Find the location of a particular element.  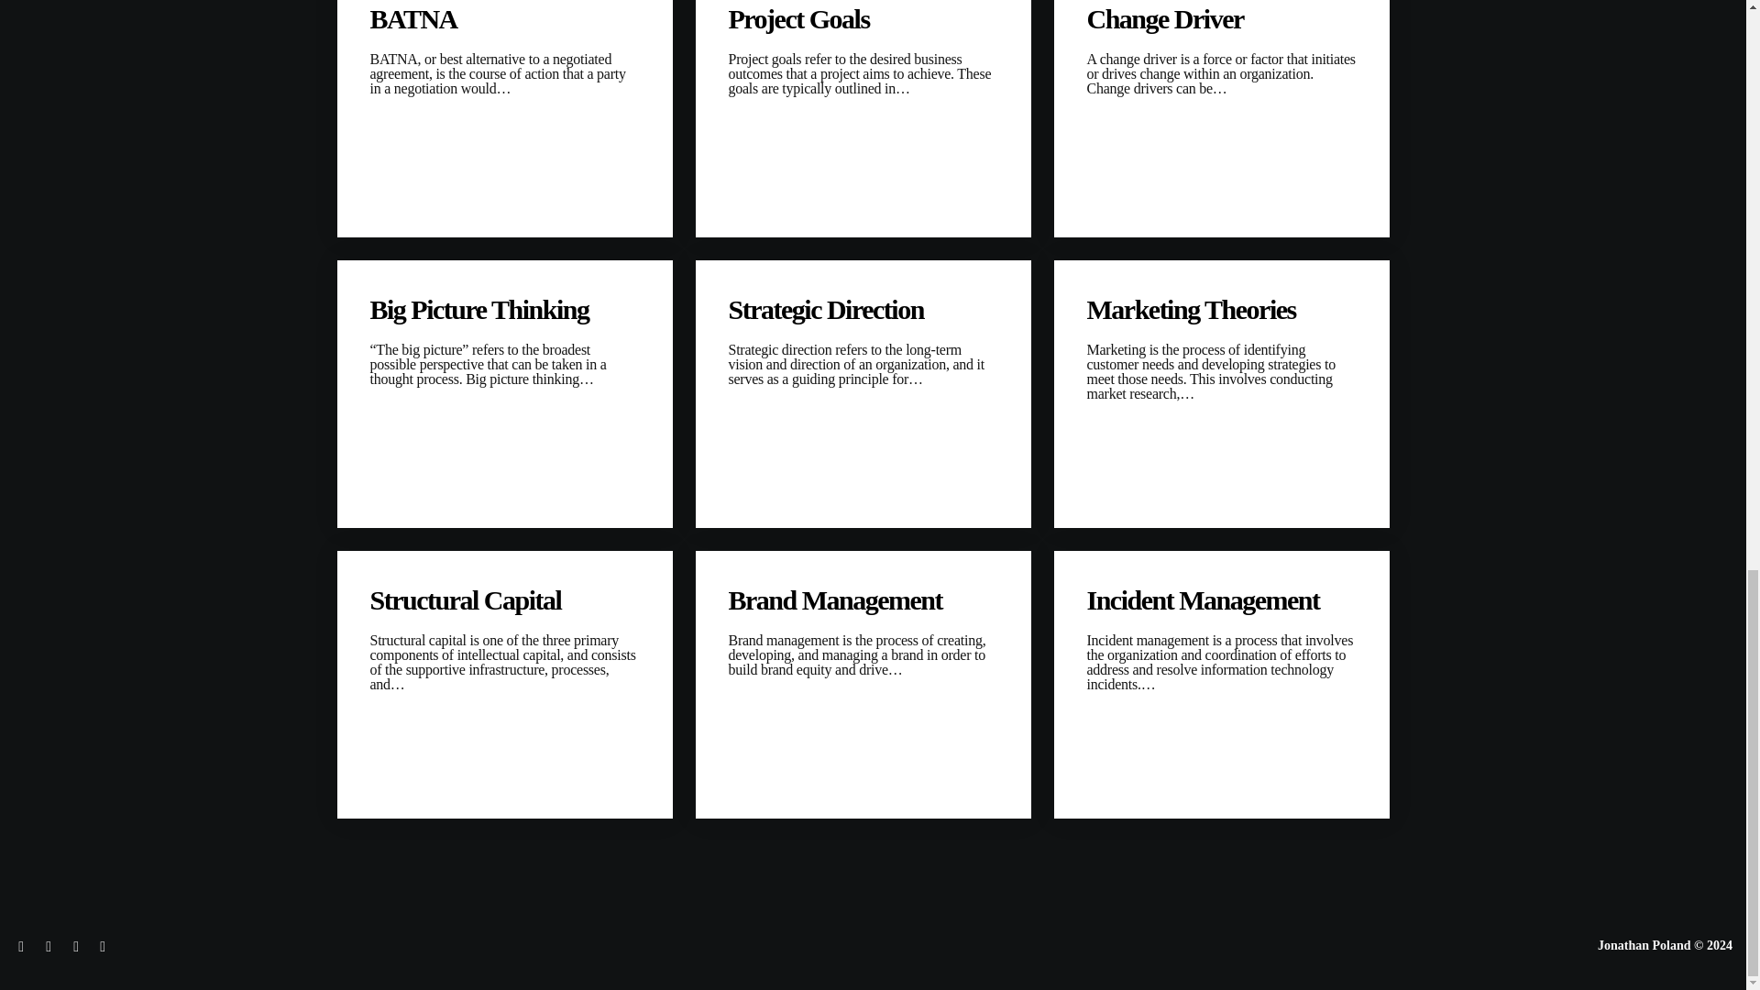

Incident Management is located at coordinates (1222, 599).